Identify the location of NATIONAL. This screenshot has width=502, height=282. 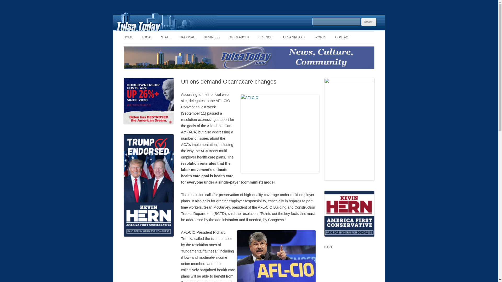
(187, 37).